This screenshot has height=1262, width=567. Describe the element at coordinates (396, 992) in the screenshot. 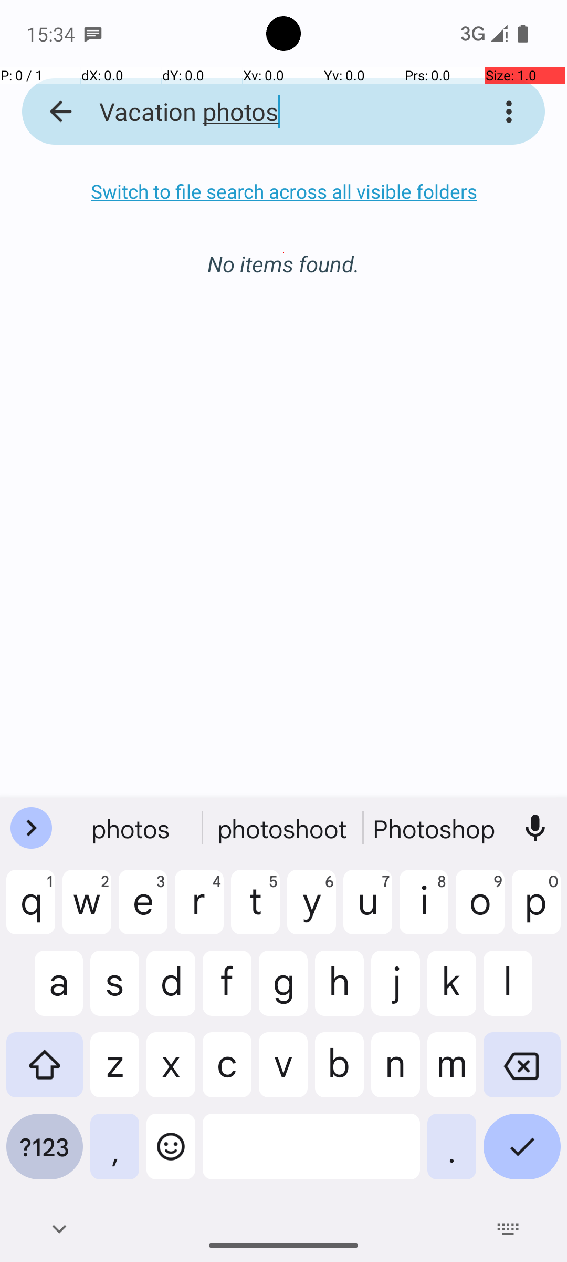

I see `j` at that location.